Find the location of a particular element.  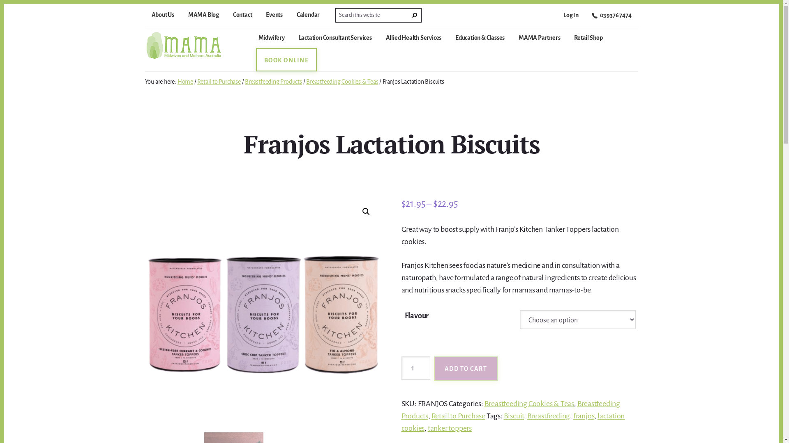

Calendar is located at coordinates (308, 16).